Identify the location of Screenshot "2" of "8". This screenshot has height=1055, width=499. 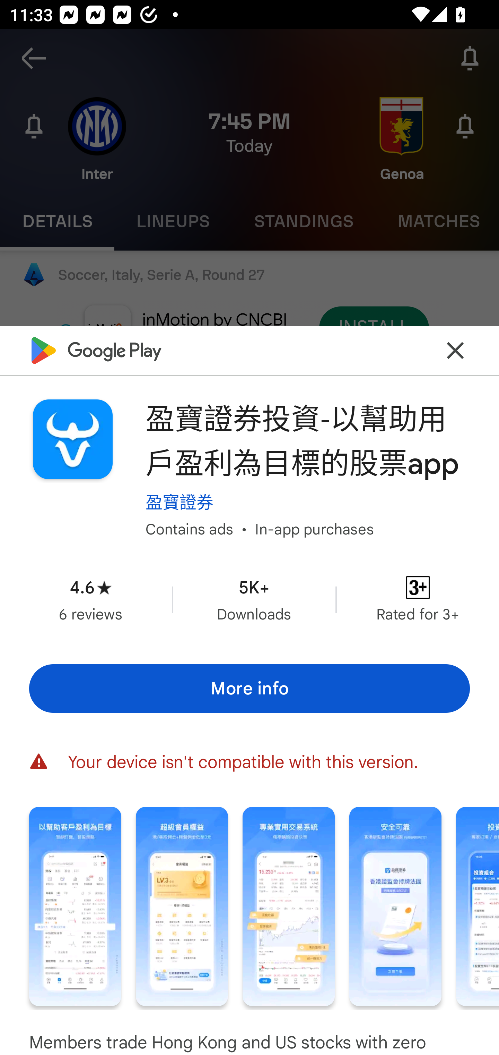
(182, 906).